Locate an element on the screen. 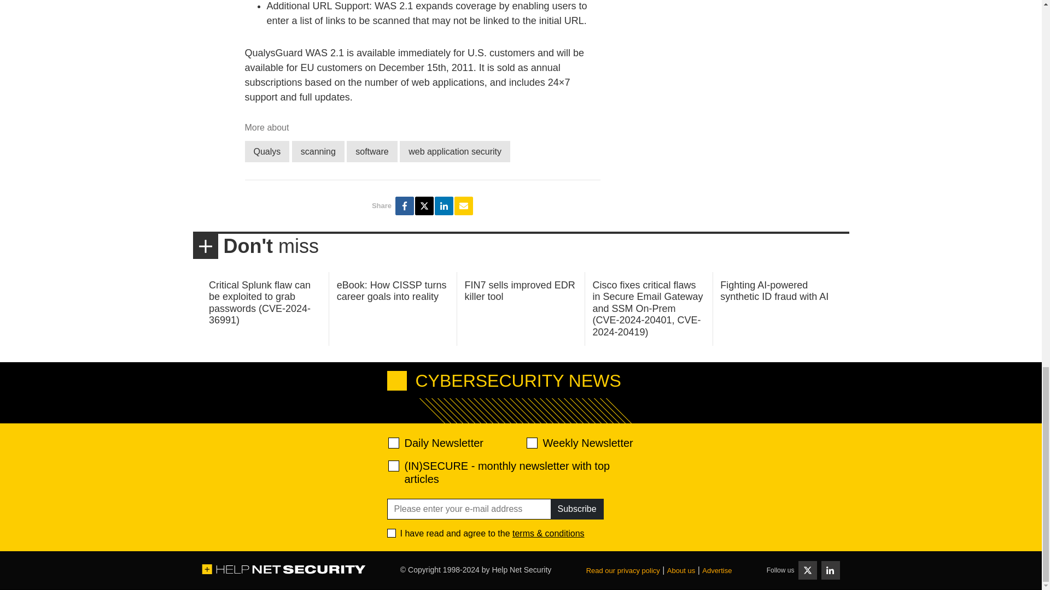 The image size is (1050, 590). web application security is located at coordinates (455, 152).